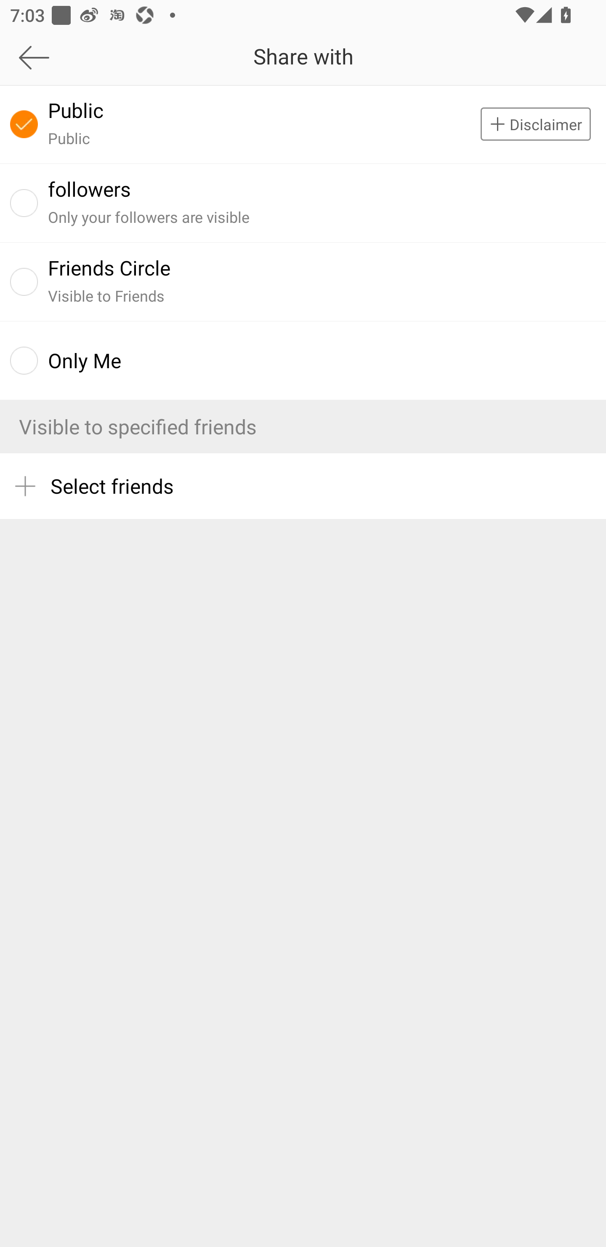 The width and height of the screenshot is (606, 1247). What do you see at coordinates (303, 361) in the screenshot?
I see `Only Me` at bounding box center [303, 361].